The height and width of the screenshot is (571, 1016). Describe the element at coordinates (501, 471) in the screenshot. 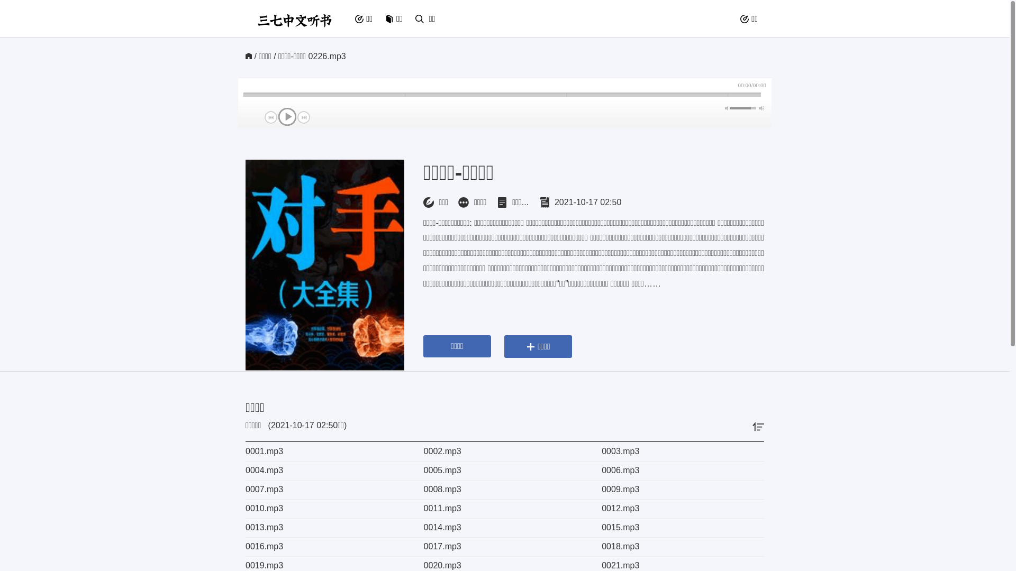

I see `0005.mp3` at that location.